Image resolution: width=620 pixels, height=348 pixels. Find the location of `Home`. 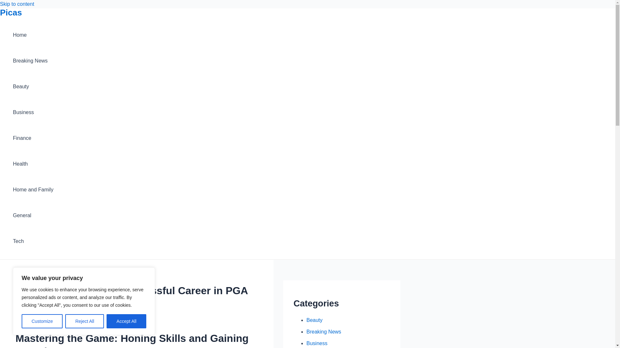

Home is located at coordinates (33, 35).